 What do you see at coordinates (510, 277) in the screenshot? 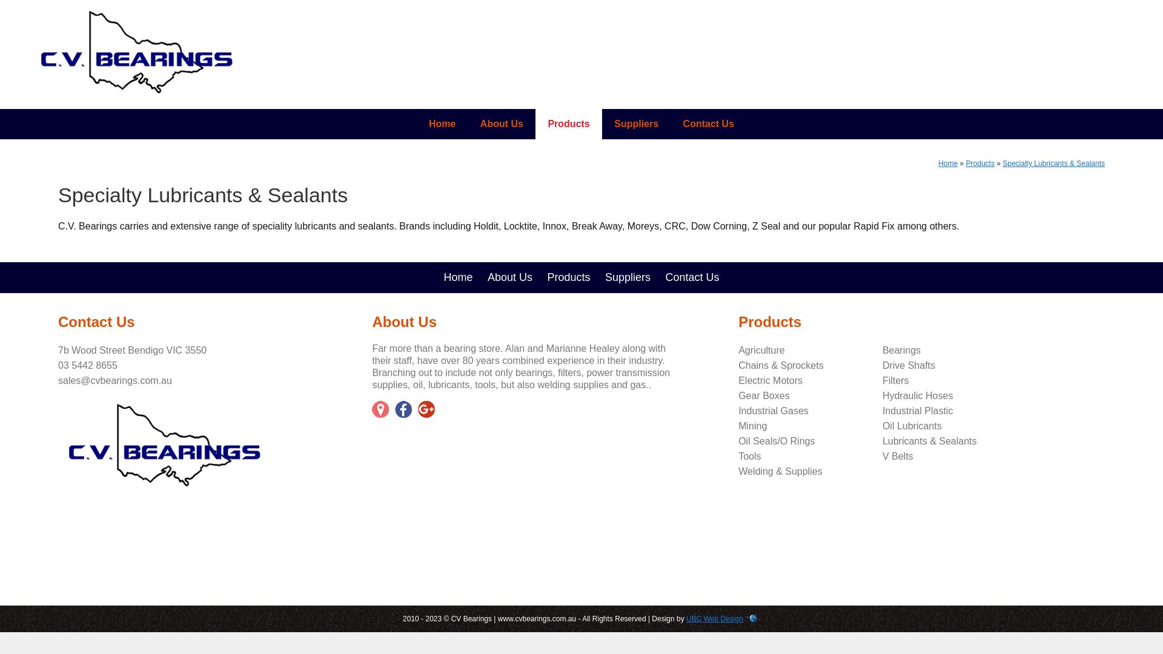
I see `About Us` at bounding box center [510, 277].